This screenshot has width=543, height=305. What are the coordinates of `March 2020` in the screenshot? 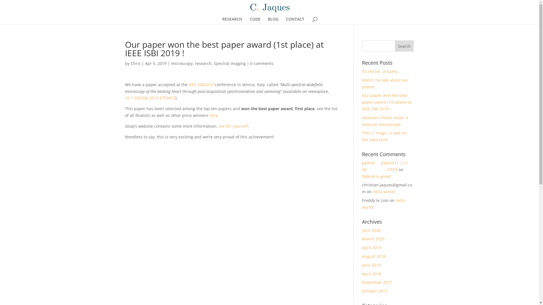 It's located at (373, 239).